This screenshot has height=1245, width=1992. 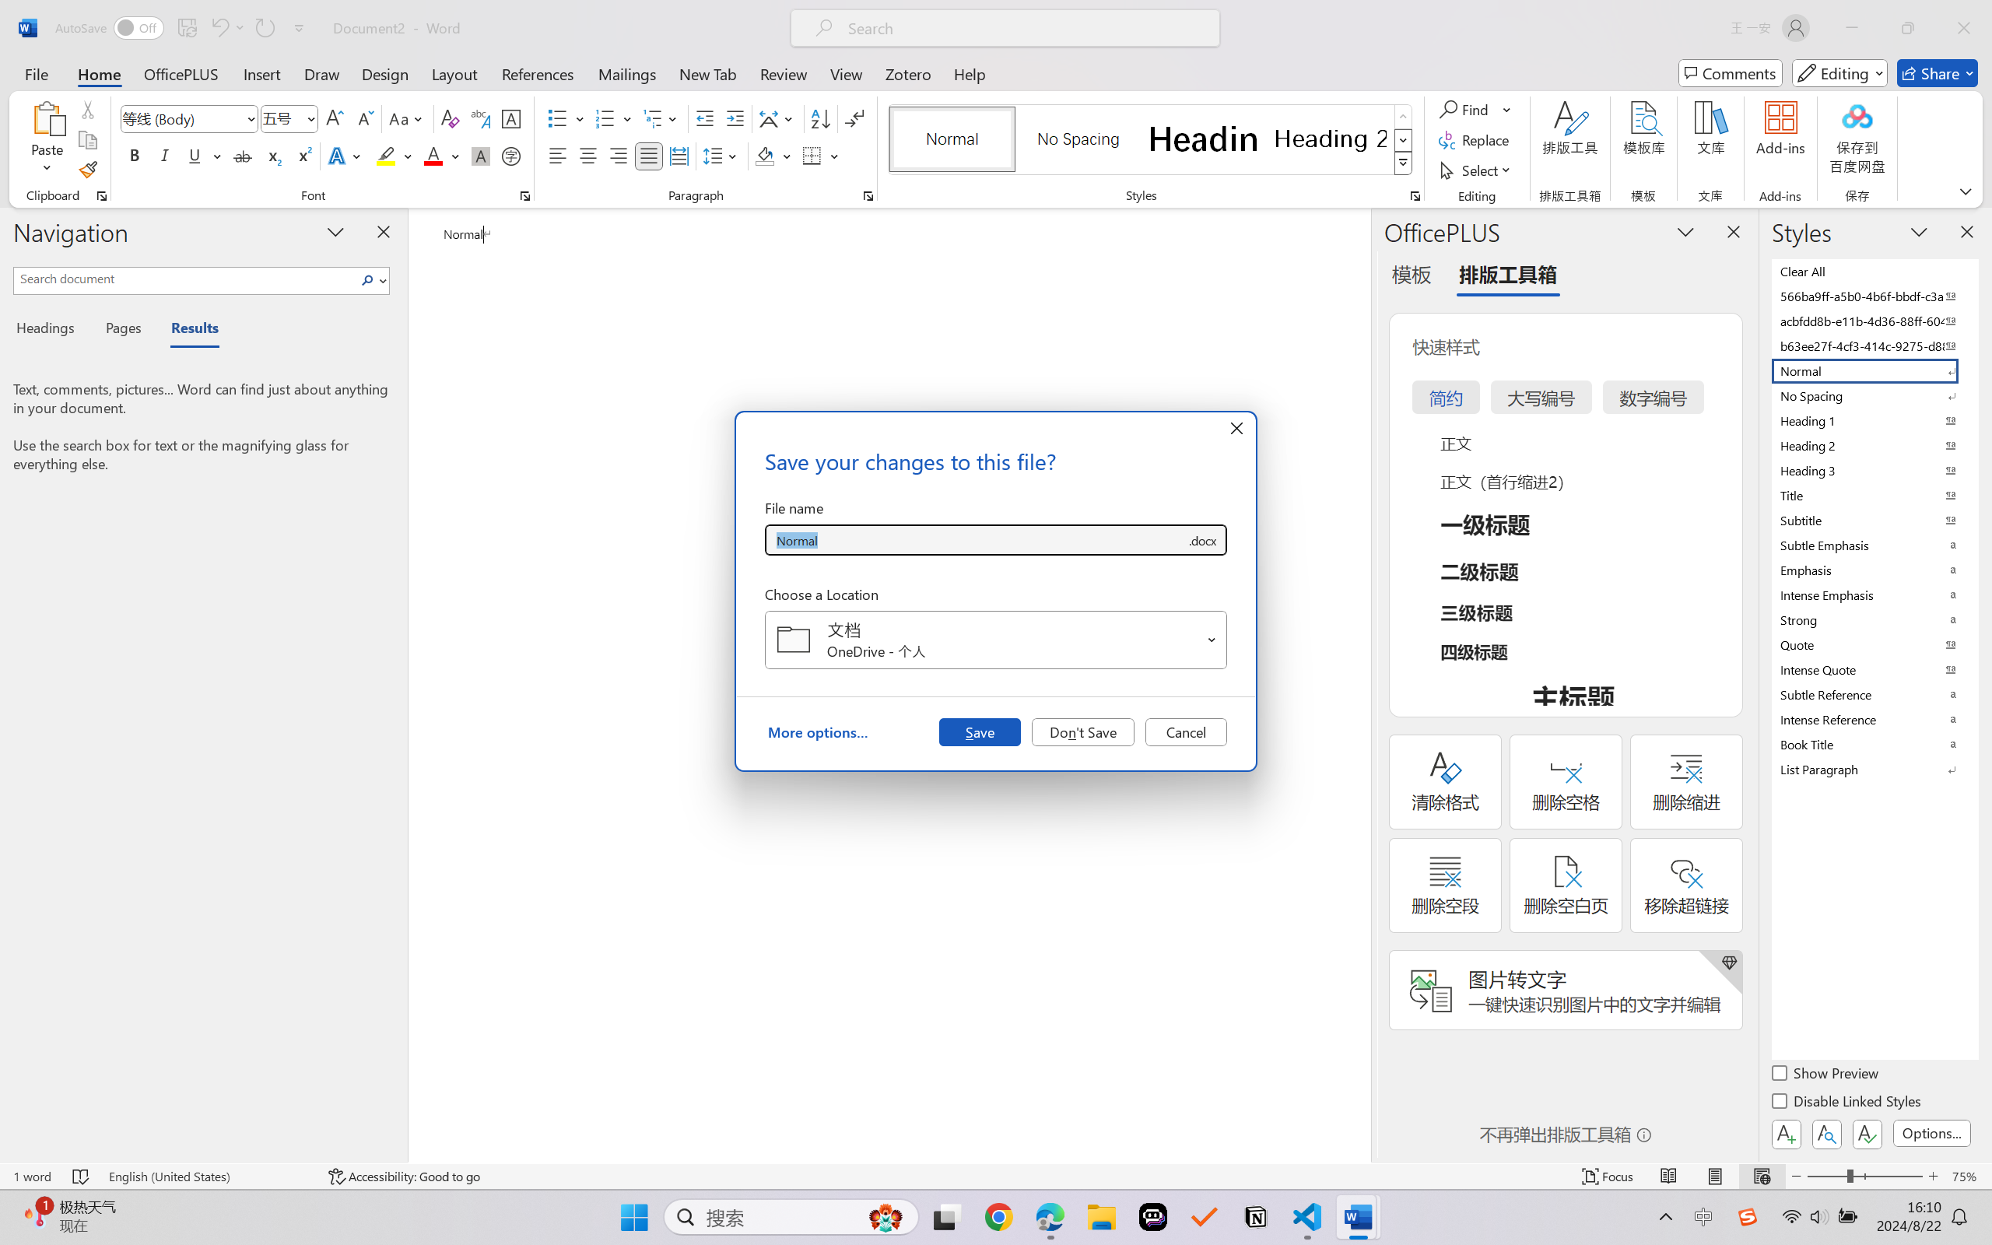 I want to click on acbfdd8b-e11b-4d36-88ff-6049b138f862, so click(x=1874, y=321).